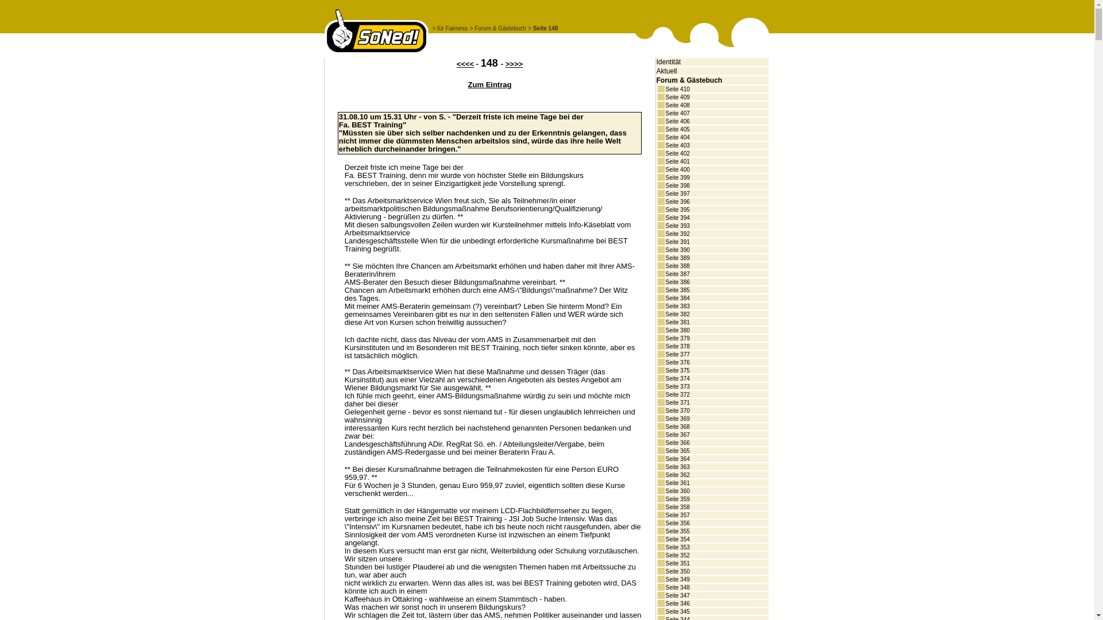 The height and width of the screenshot is (620, 1103). Describe the element at coordinates (677, 355) in the screenshot. I see `Seite 377` at that location.